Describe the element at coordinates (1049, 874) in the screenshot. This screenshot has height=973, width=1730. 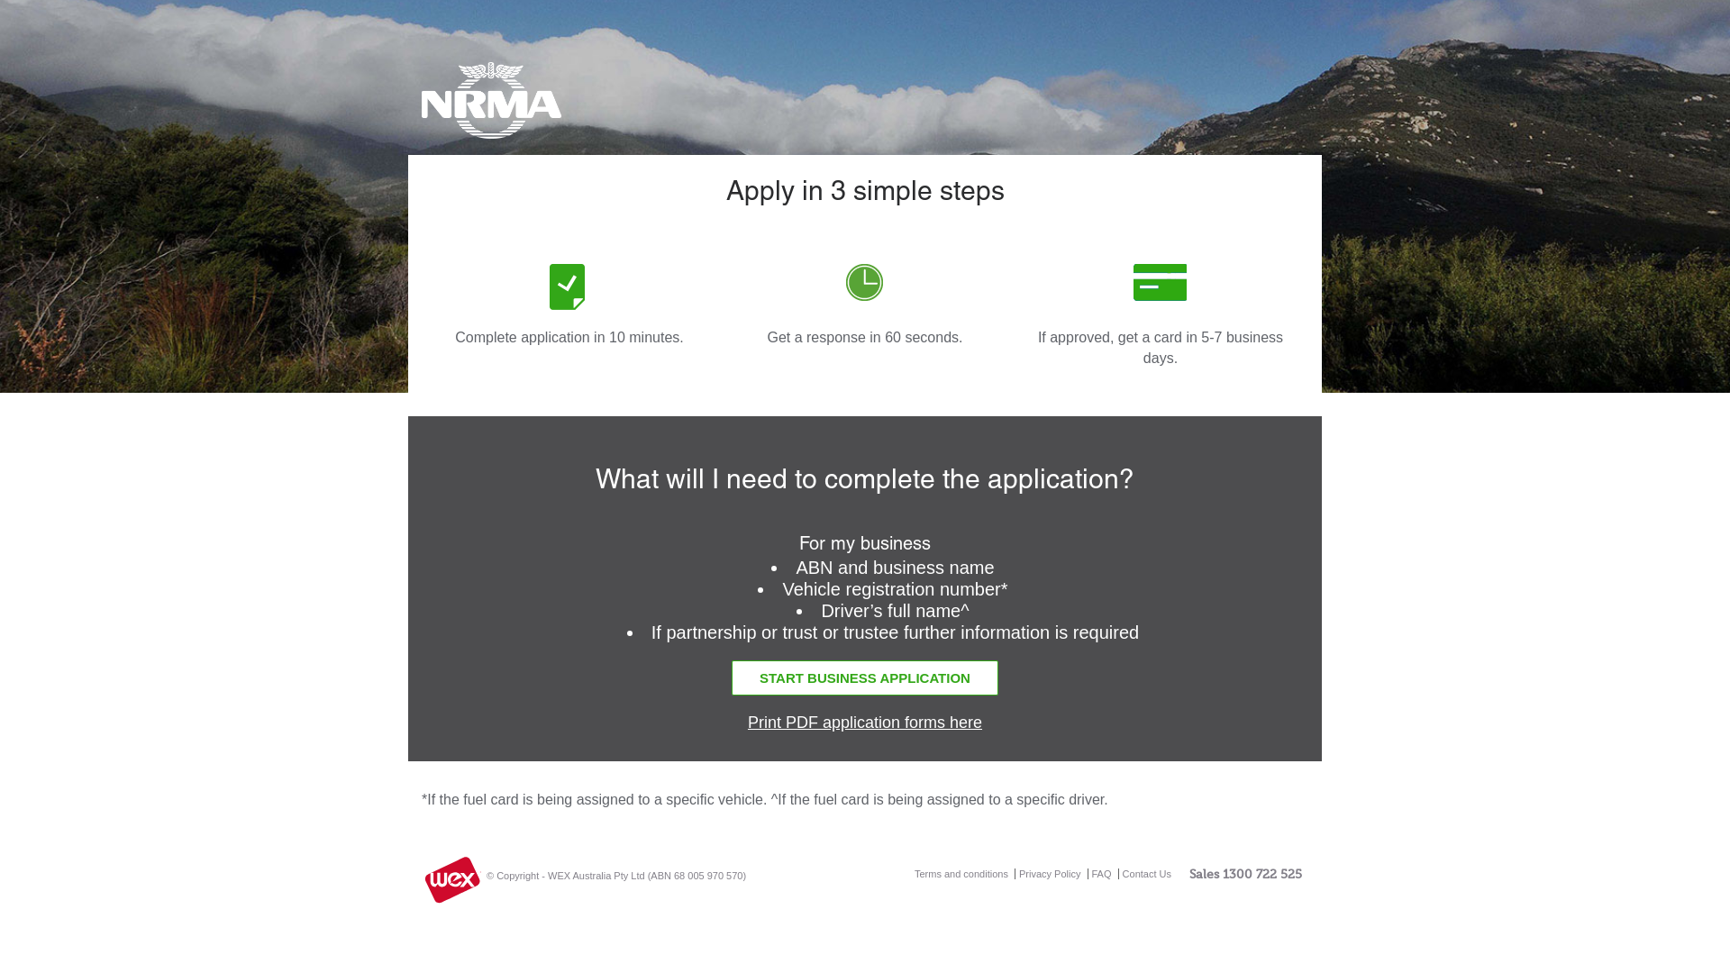
I see `Privacy Policy` at that location.